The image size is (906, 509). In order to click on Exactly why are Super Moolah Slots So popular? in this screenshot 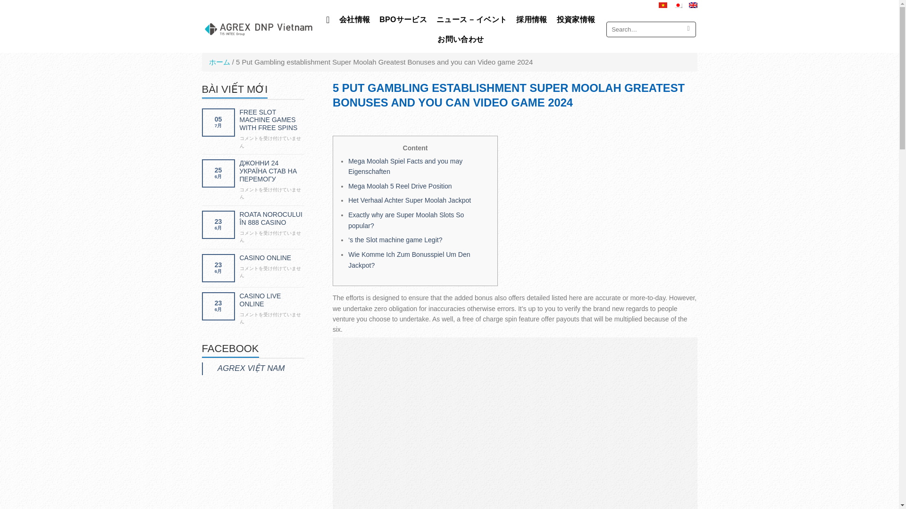, I will do `click(406, 220)`.